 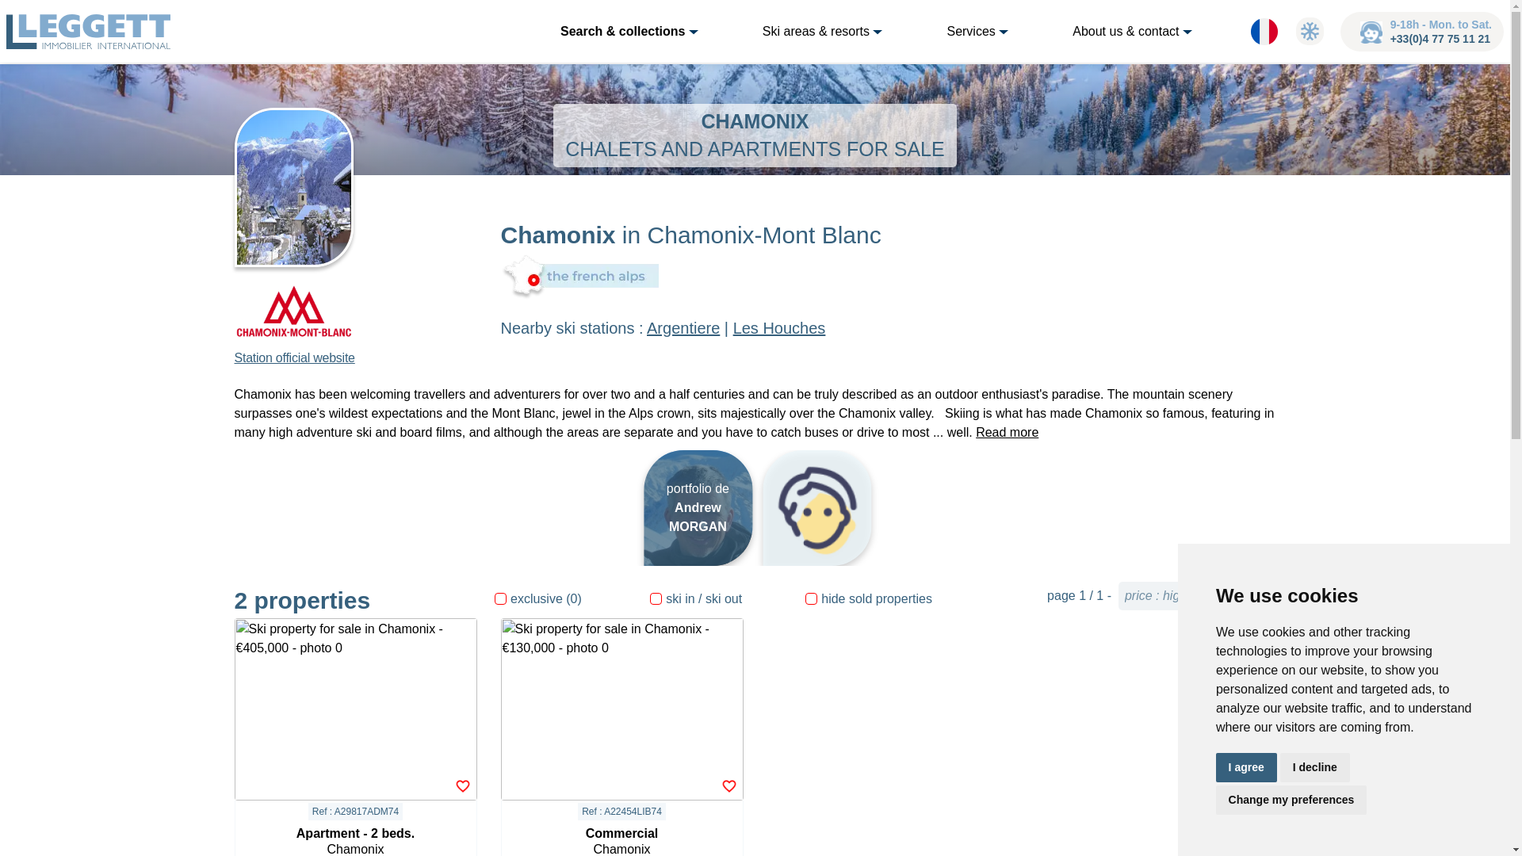 I want to click on notSold, so click(x=811, y=598).